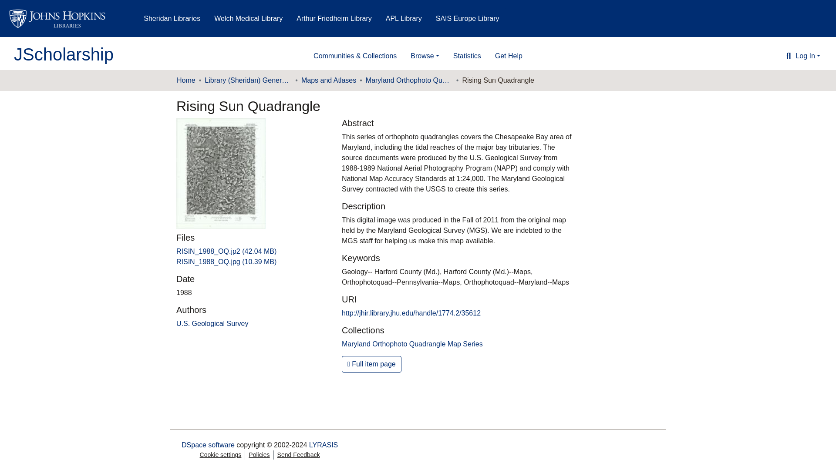  I want to click on DSpace software, so click(208, 445).